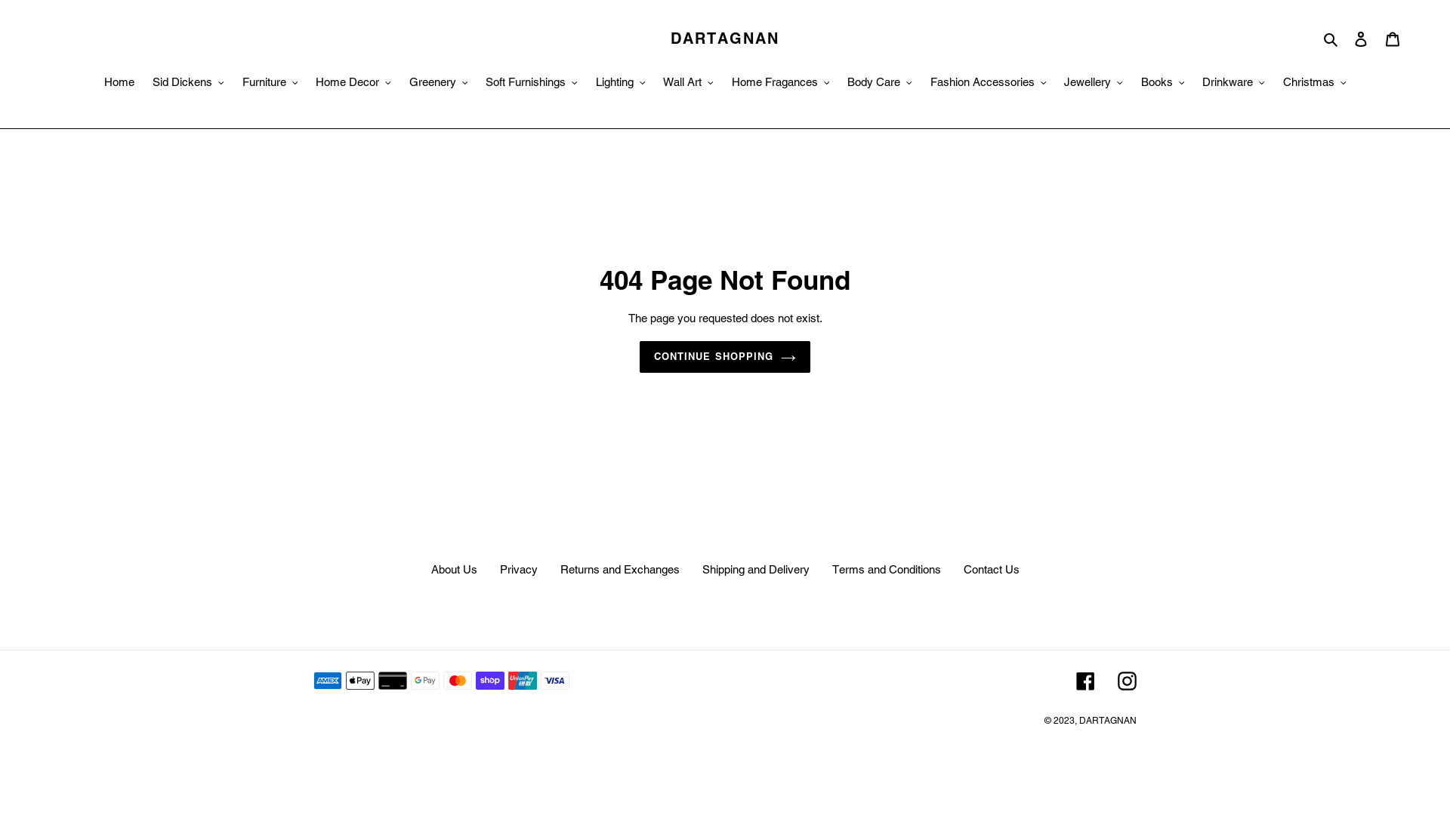 This screenshot has height=815, width=1450. Describe the element at coordinates (1361, 39) in the screenshot. I see `Log in` at that location.